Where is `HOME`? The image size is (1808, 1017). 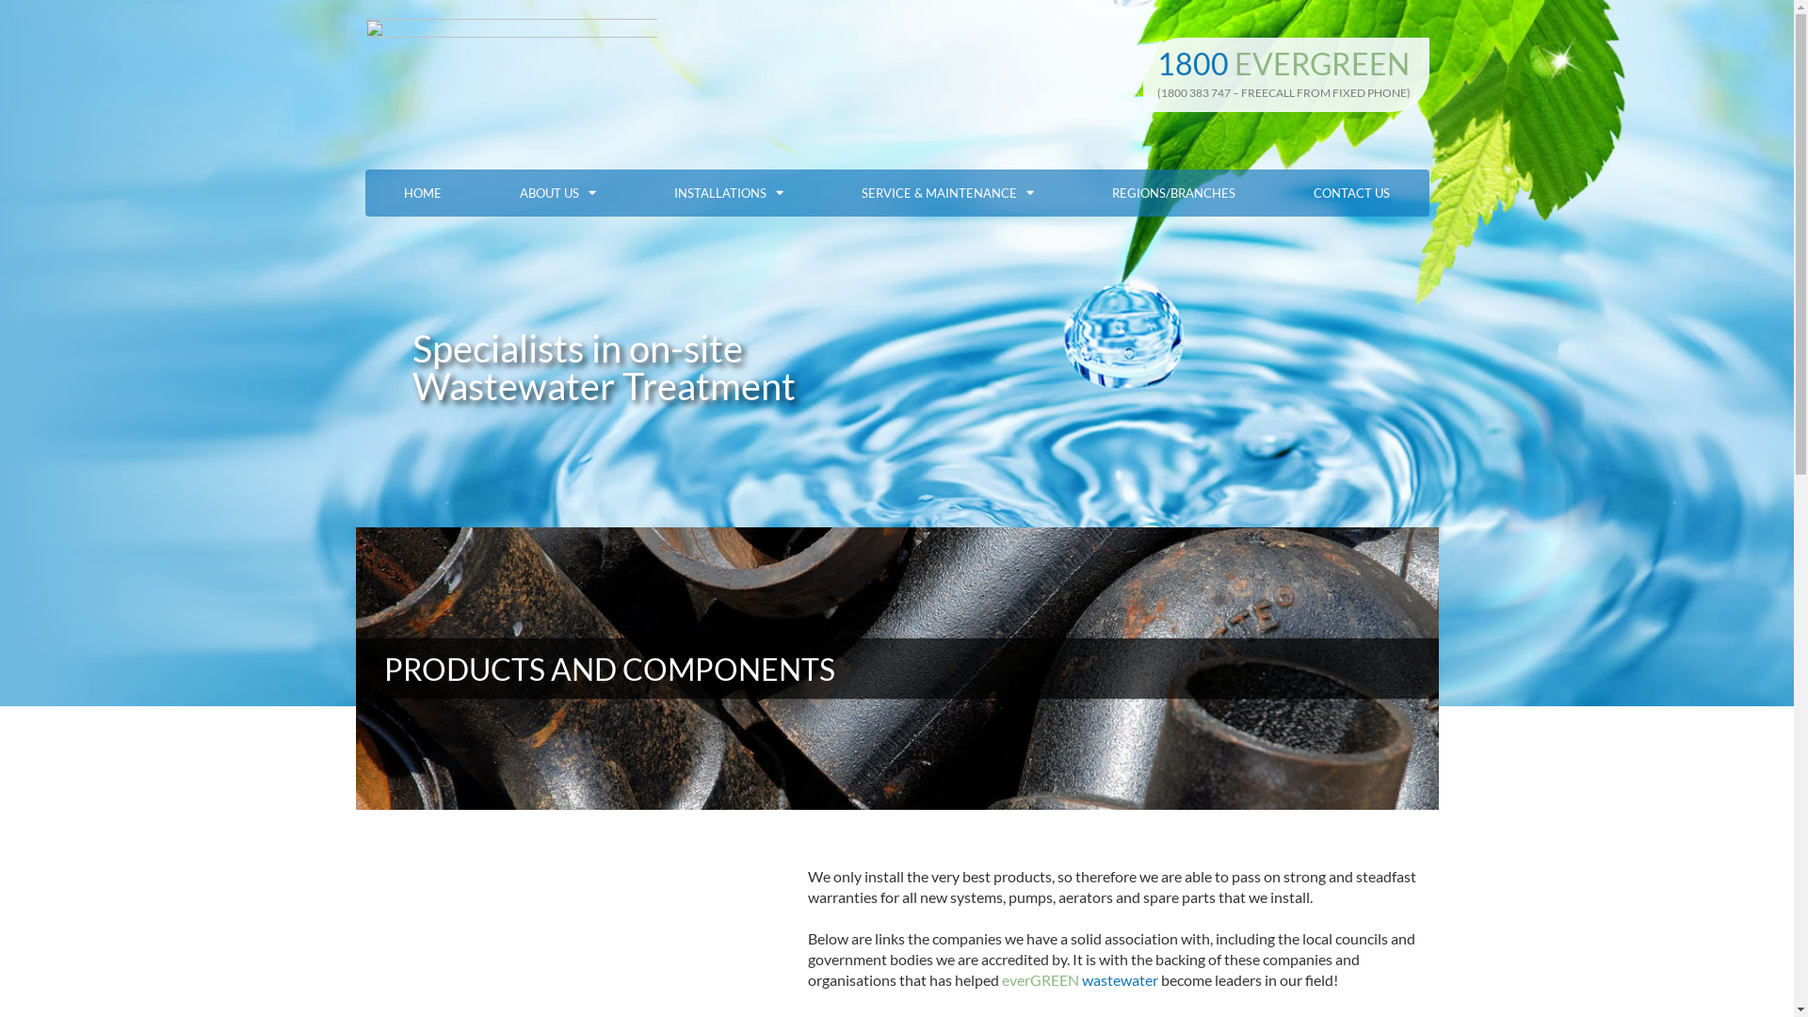
HOME is located at coordinates (424, 193).